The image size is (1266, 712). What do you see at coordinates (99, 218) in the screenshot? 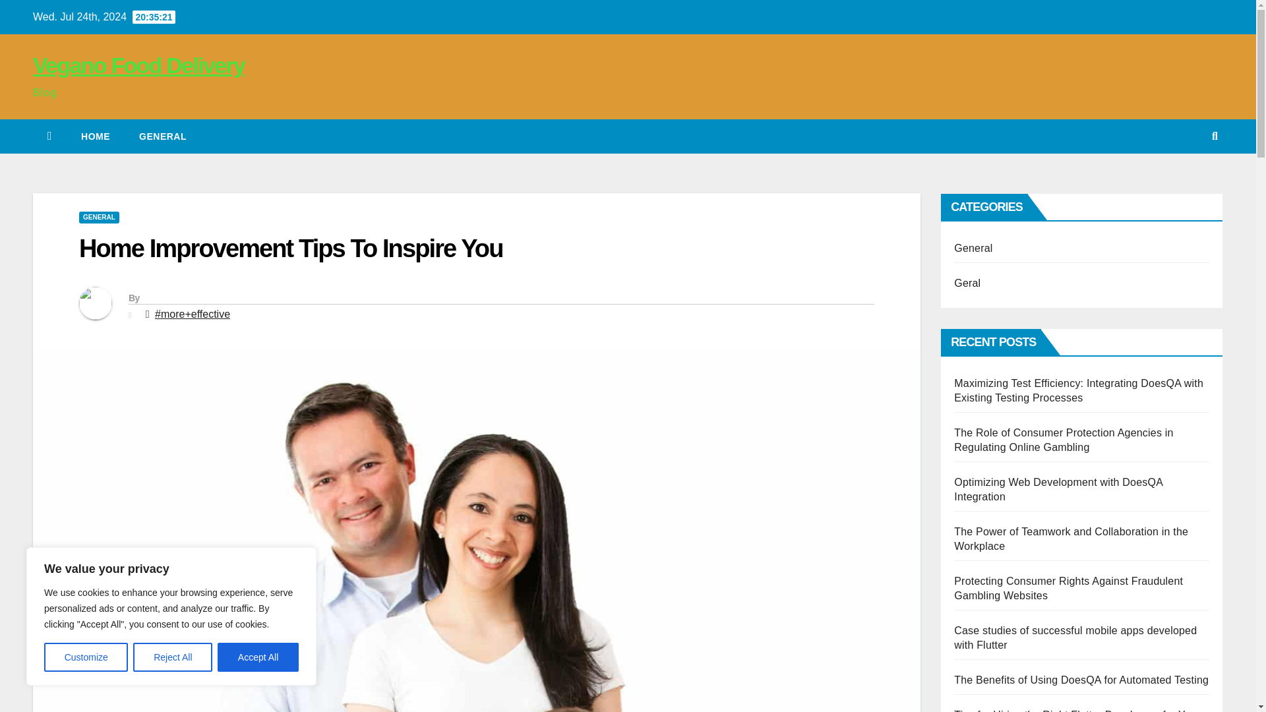
I see `GENERAL` at bounding box center [99, 218].